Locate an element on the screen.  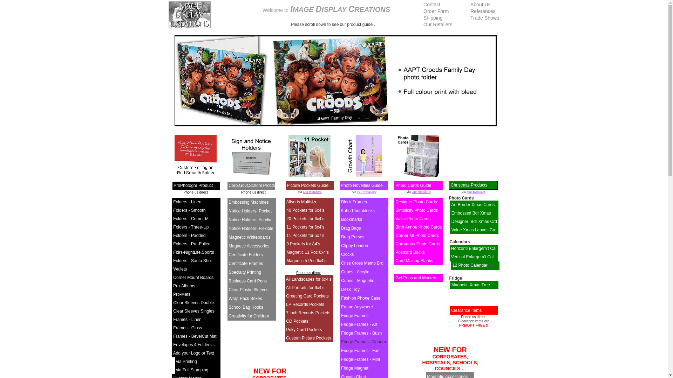
Fridge Frames - Art is located at coordinates (359, 324).